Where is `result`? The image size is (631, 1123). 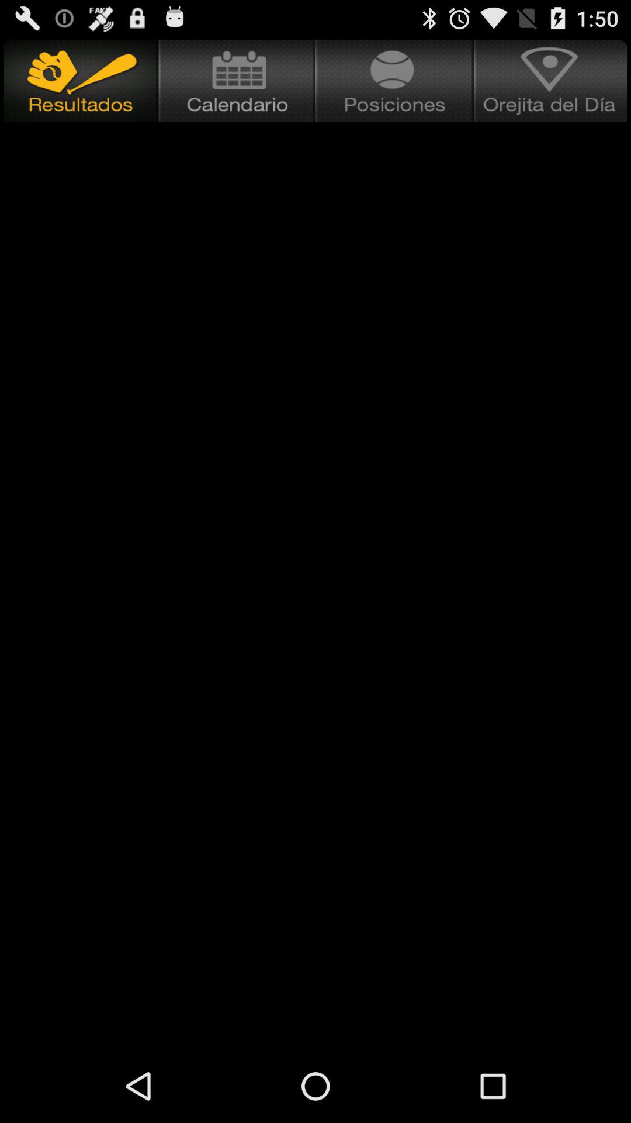
result is located at coordinates (79, 81).